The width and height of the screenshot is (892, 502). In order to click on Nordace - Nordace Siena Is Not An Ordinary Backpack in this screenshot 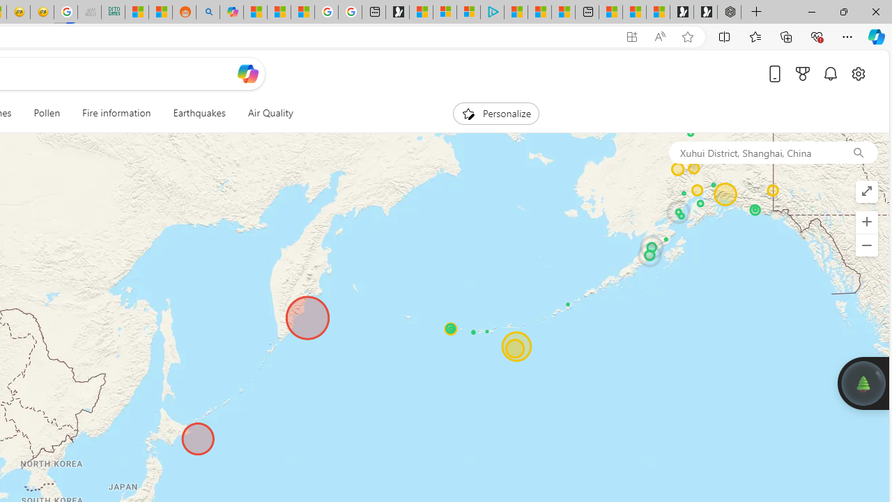, I will do `click(729, 13)`.